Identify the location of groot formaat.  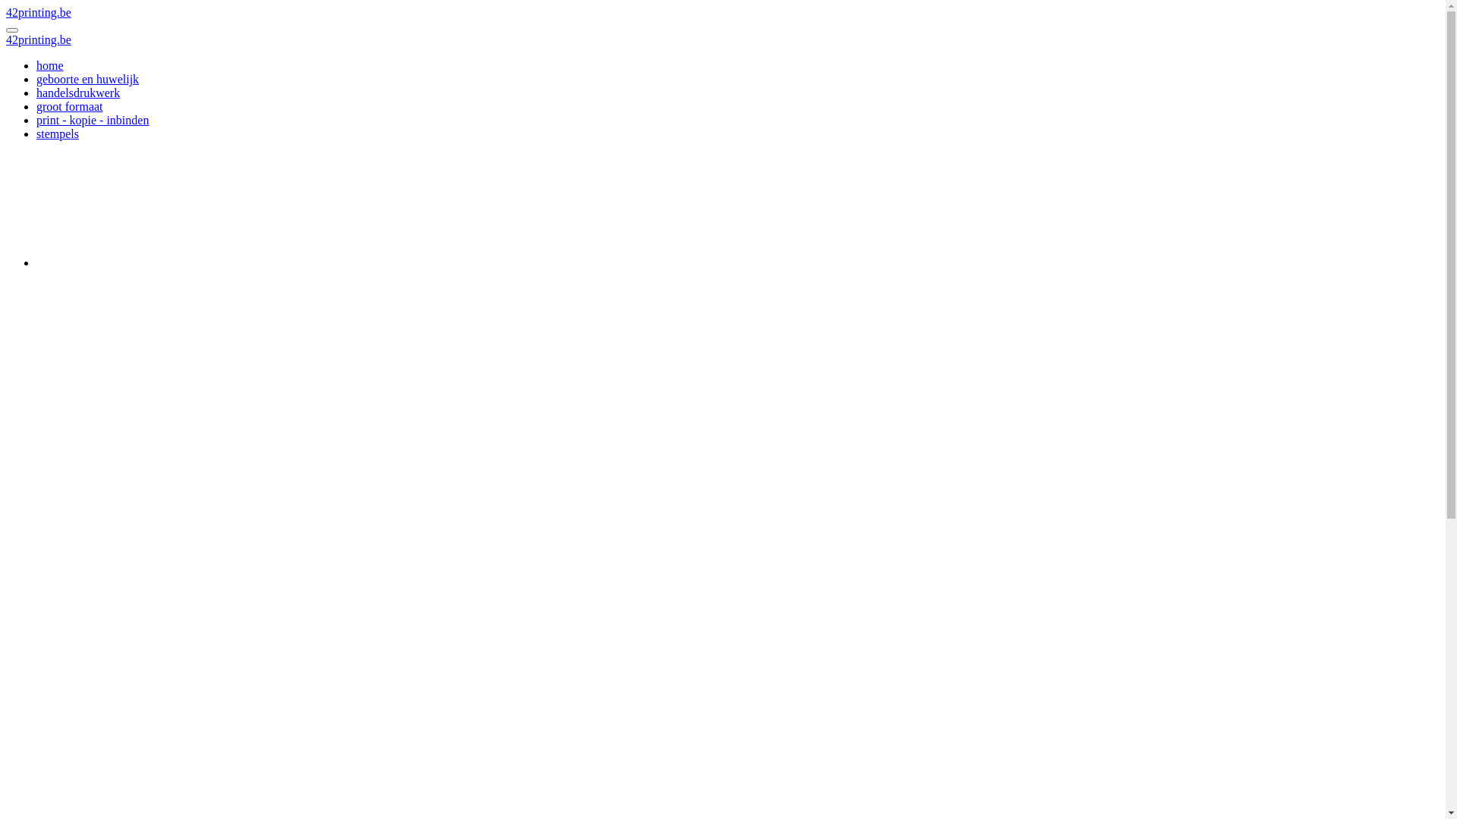
(70, 106).